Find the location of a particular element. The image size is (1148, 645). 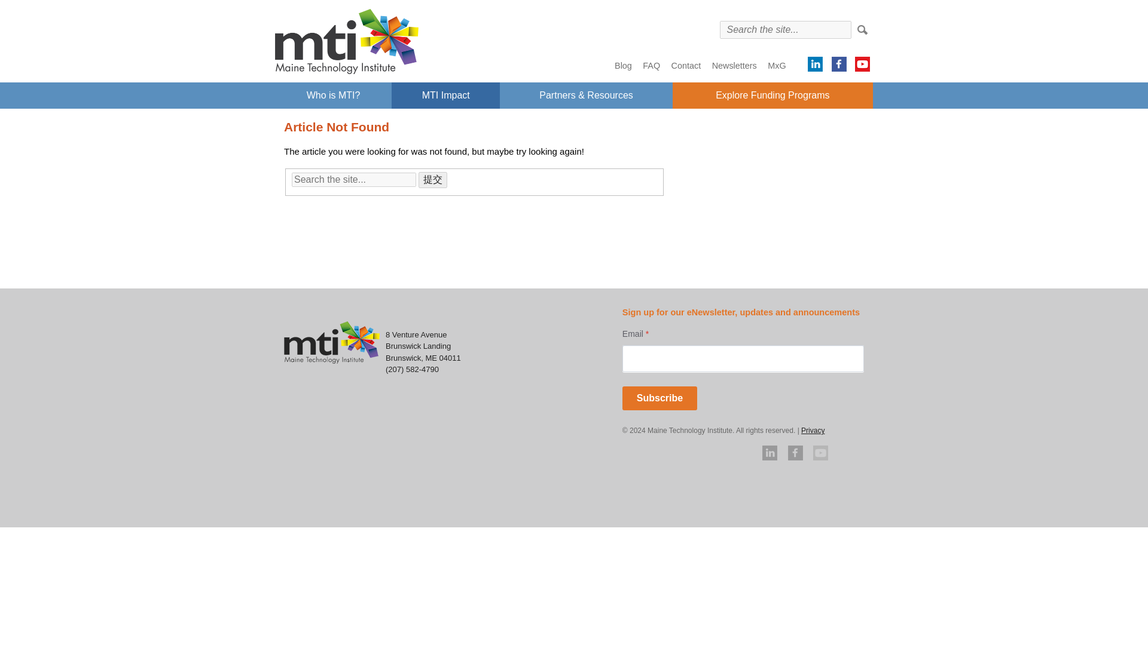

Explore Funding Programs is located at coordinates (773, 95).